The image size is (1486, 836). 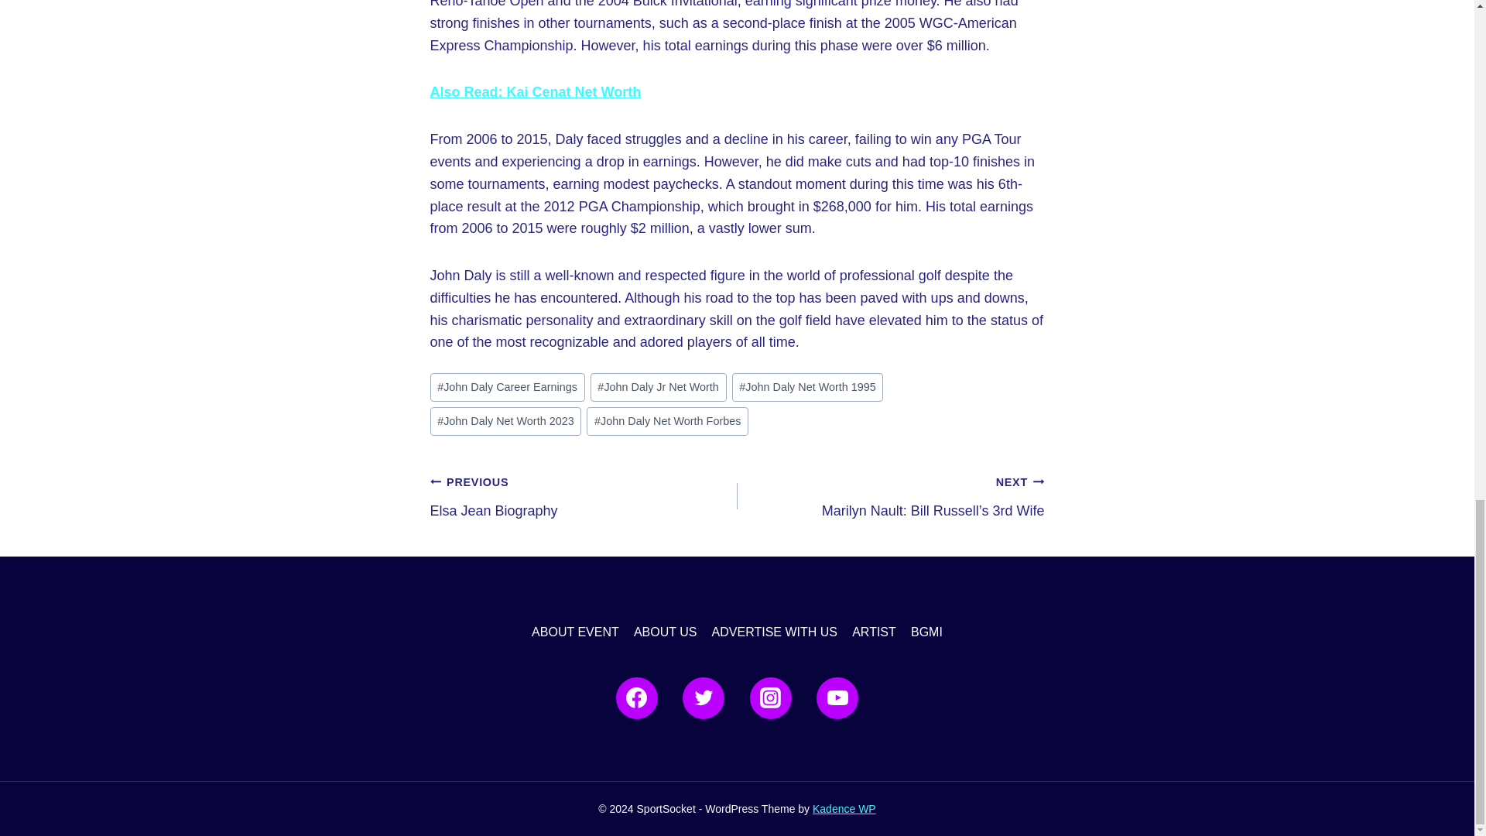 What do you see at coordinates (808, 387) in the screenshot?
I see `John Daly Net Worth 1995` at bounding box center [808, 387].